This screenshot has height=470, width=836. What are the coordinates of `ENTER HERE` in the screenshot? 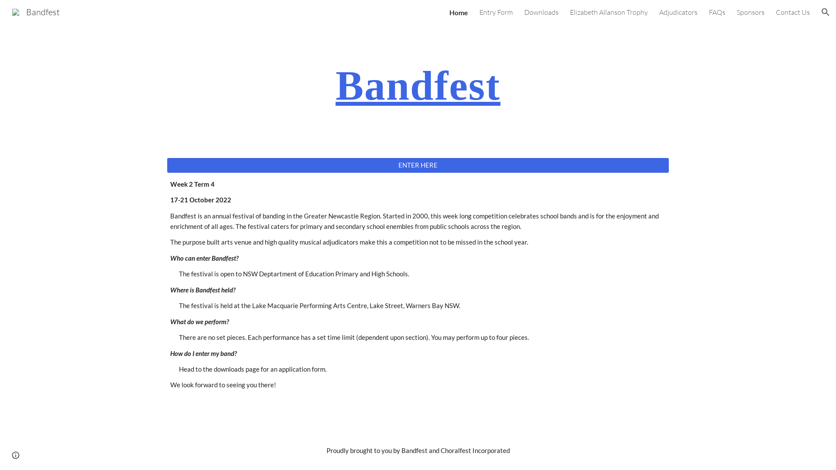 It's located at (418, 165).